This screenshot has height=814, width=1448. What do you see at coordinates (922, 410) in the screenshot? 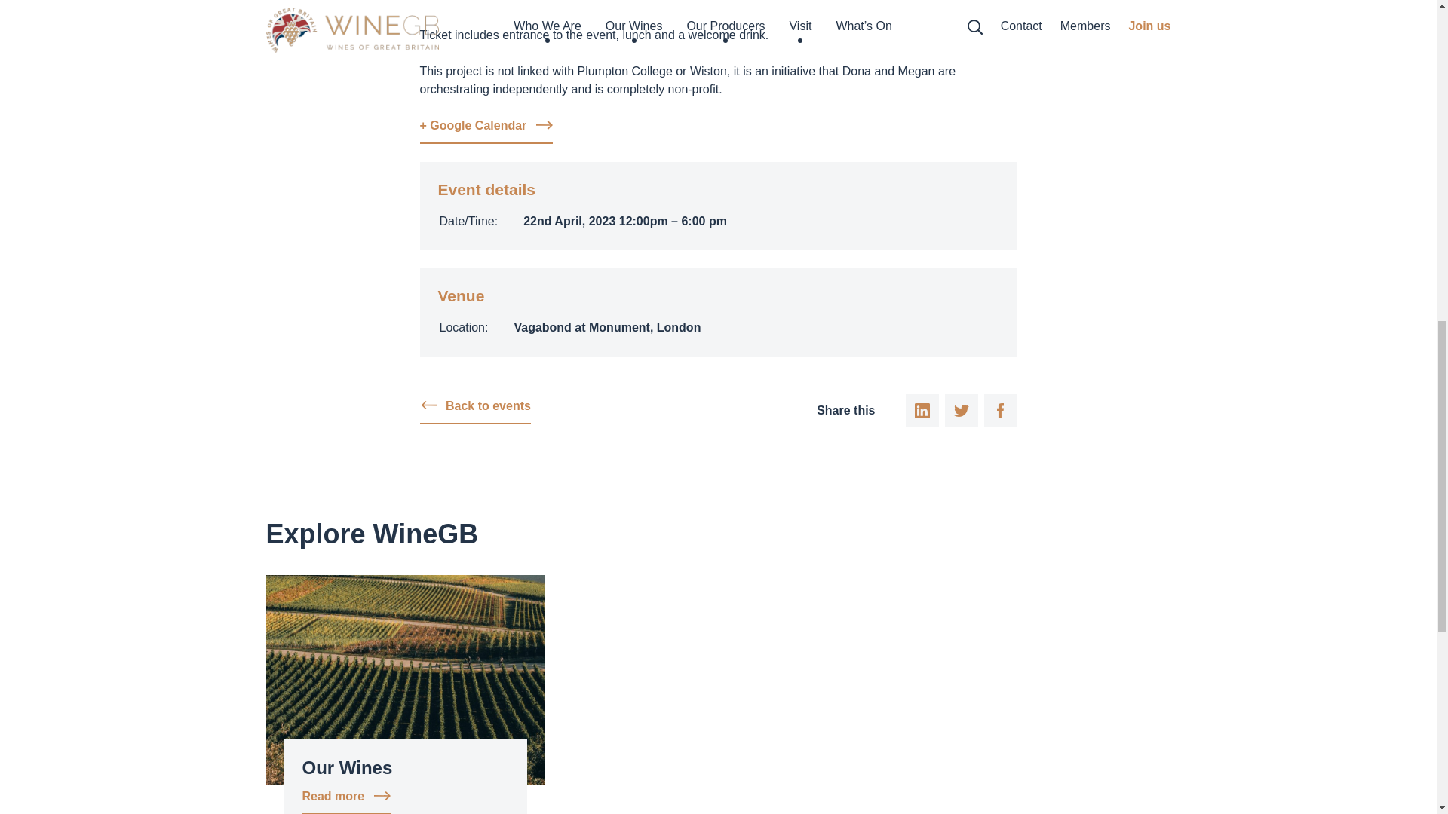
I see `Share on Linkedin` at bounding box center [922, 410].